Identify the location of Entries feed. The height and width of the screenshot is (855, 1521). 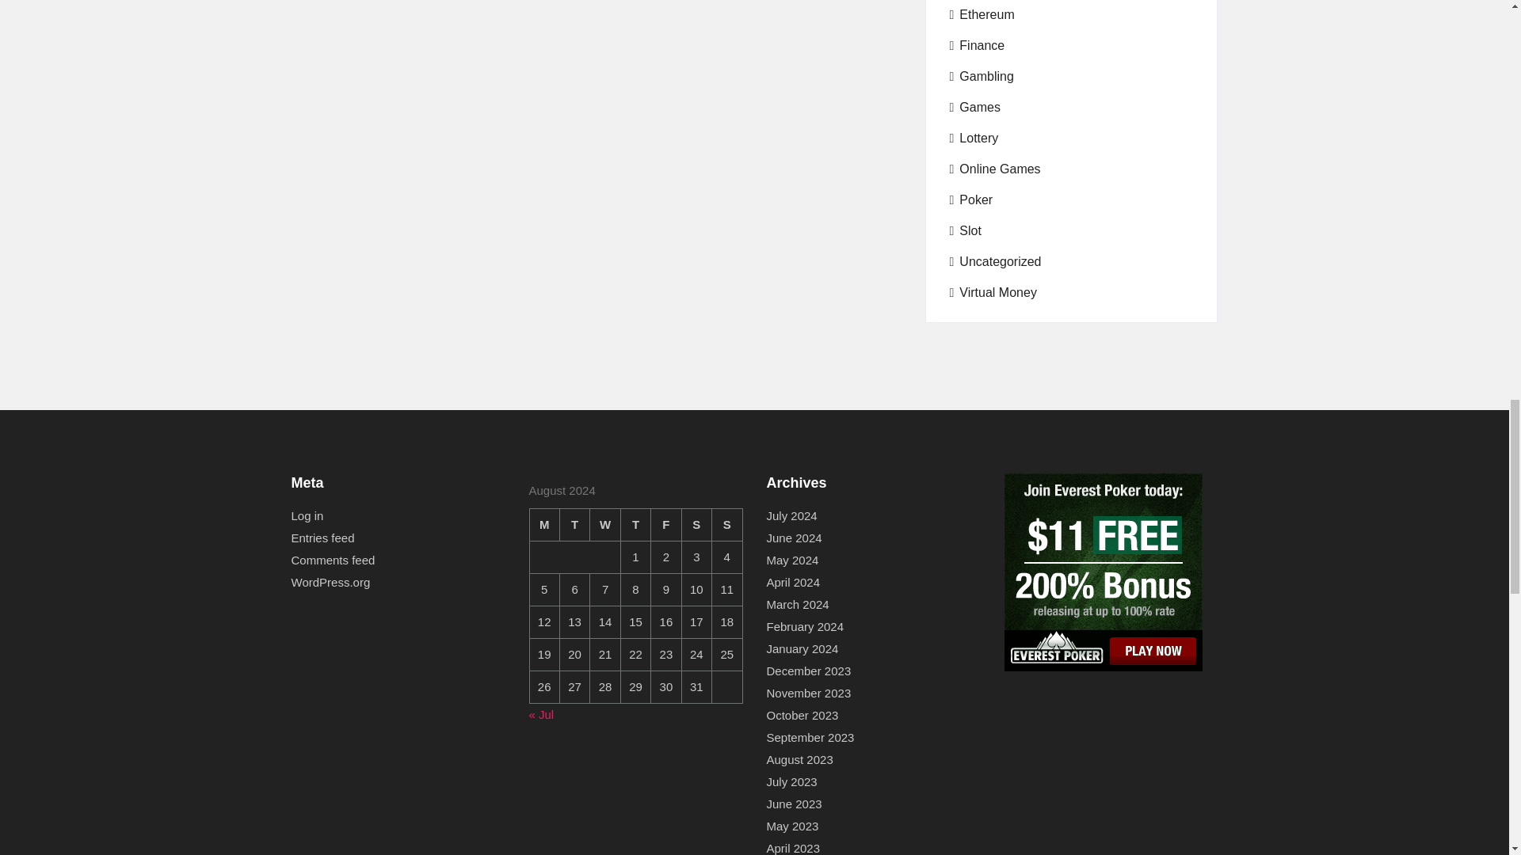
(323, 538).